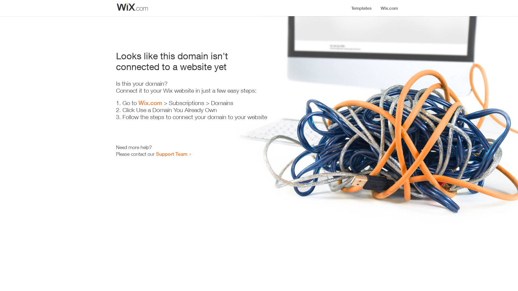 Image resolution: width=518 pixels, height=291 pixels. Describe the element at coordinates (150, 103) in the screenshot. I see `Wix.com` at that location.